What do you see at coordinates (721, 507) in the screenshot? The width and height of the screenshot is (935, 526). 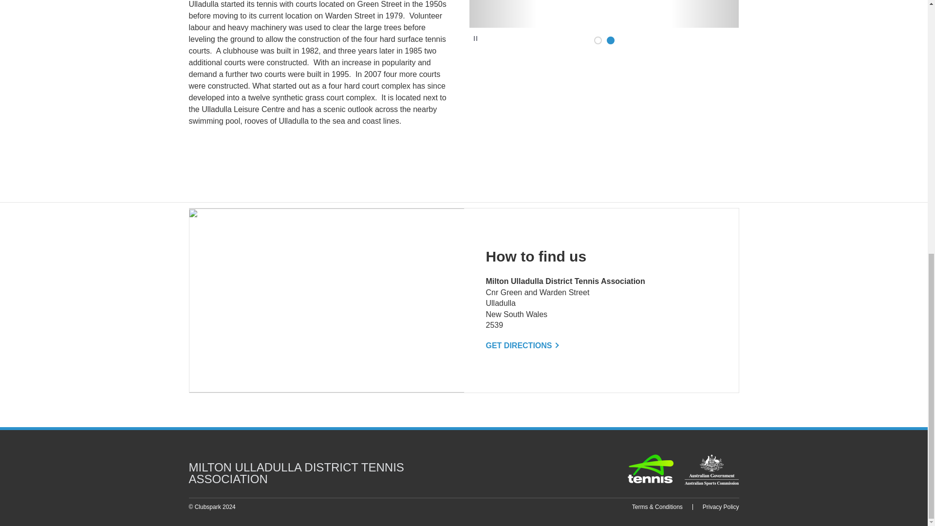 I see `Privacy Policy` at bounding box center [721, 507].